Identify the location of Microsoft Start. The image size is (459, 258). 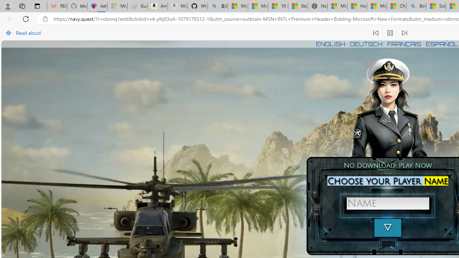
(377, 6).